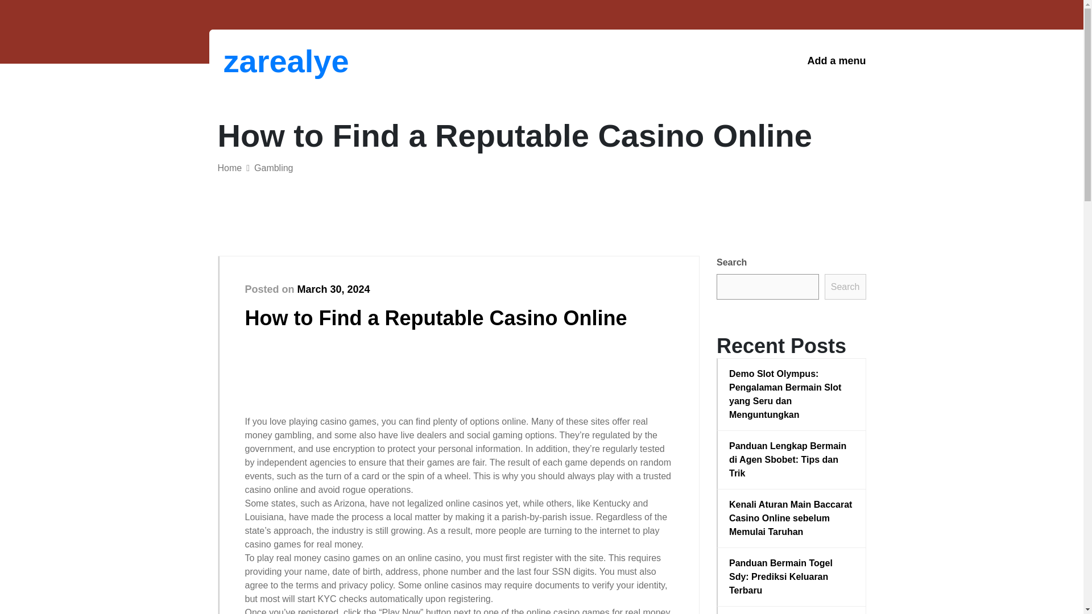 This screenshot has height=614, width=1092. What do you see at coordinates (845, 287) in the screenshot?
I see `Search` at bounding box center [845, 287].